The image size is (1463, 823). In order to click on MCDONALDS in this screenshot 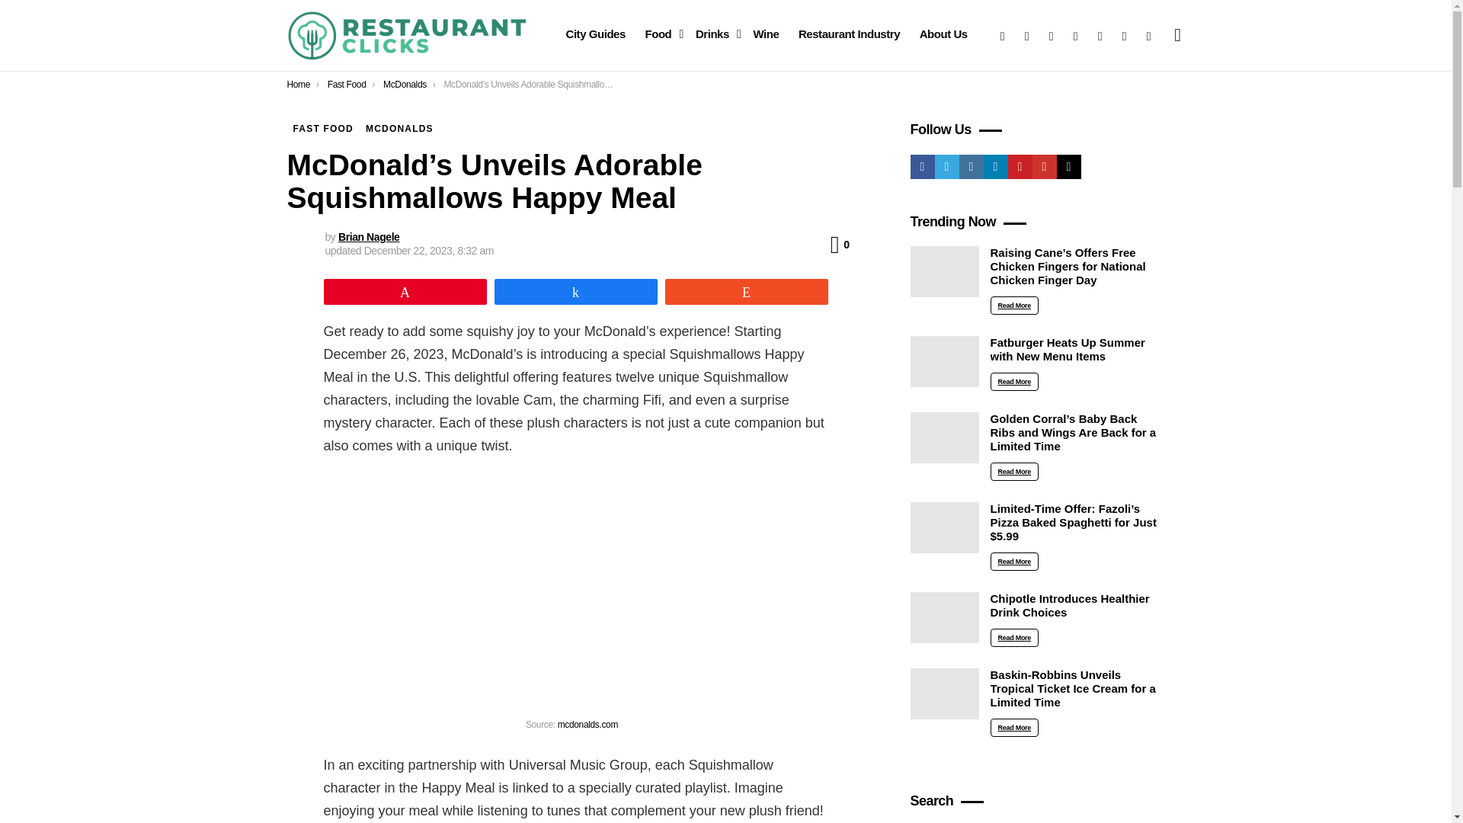, I will do `click(399, 128)`.